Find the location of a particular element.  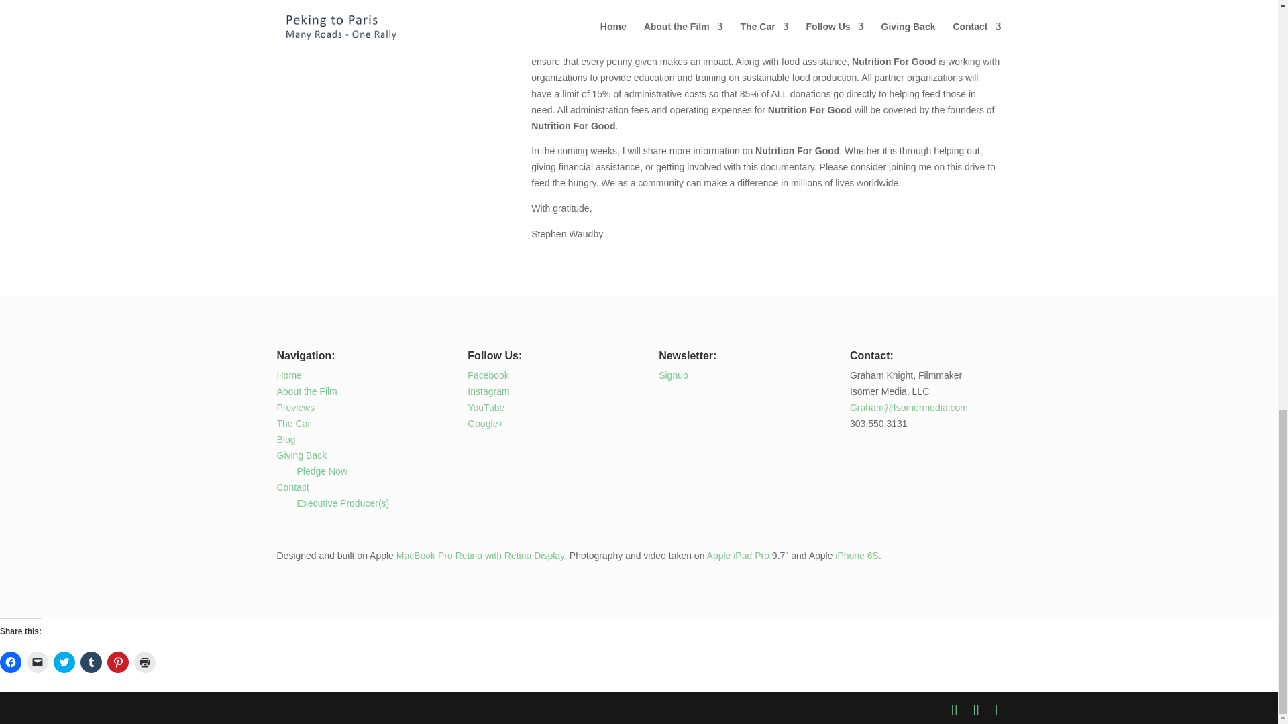

About the Film is located at coordinates (306, 391).